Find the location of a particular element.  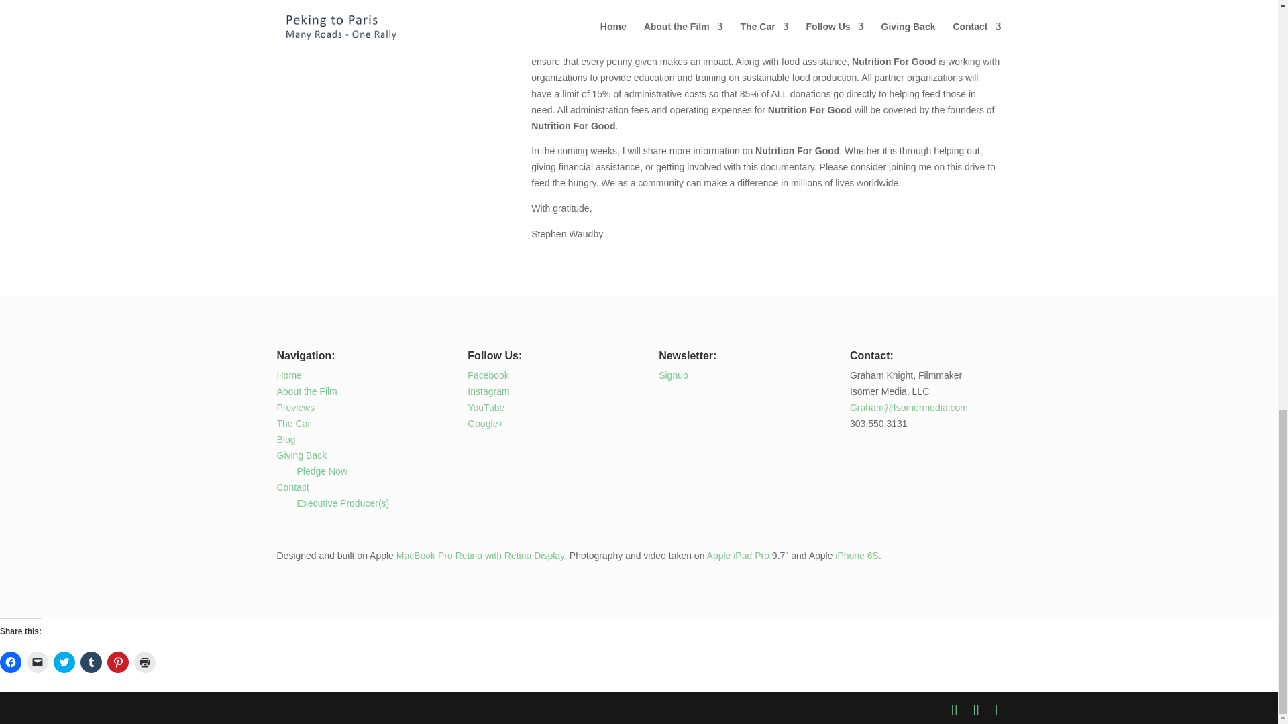

About the Film is located at coordinates (306, 391).